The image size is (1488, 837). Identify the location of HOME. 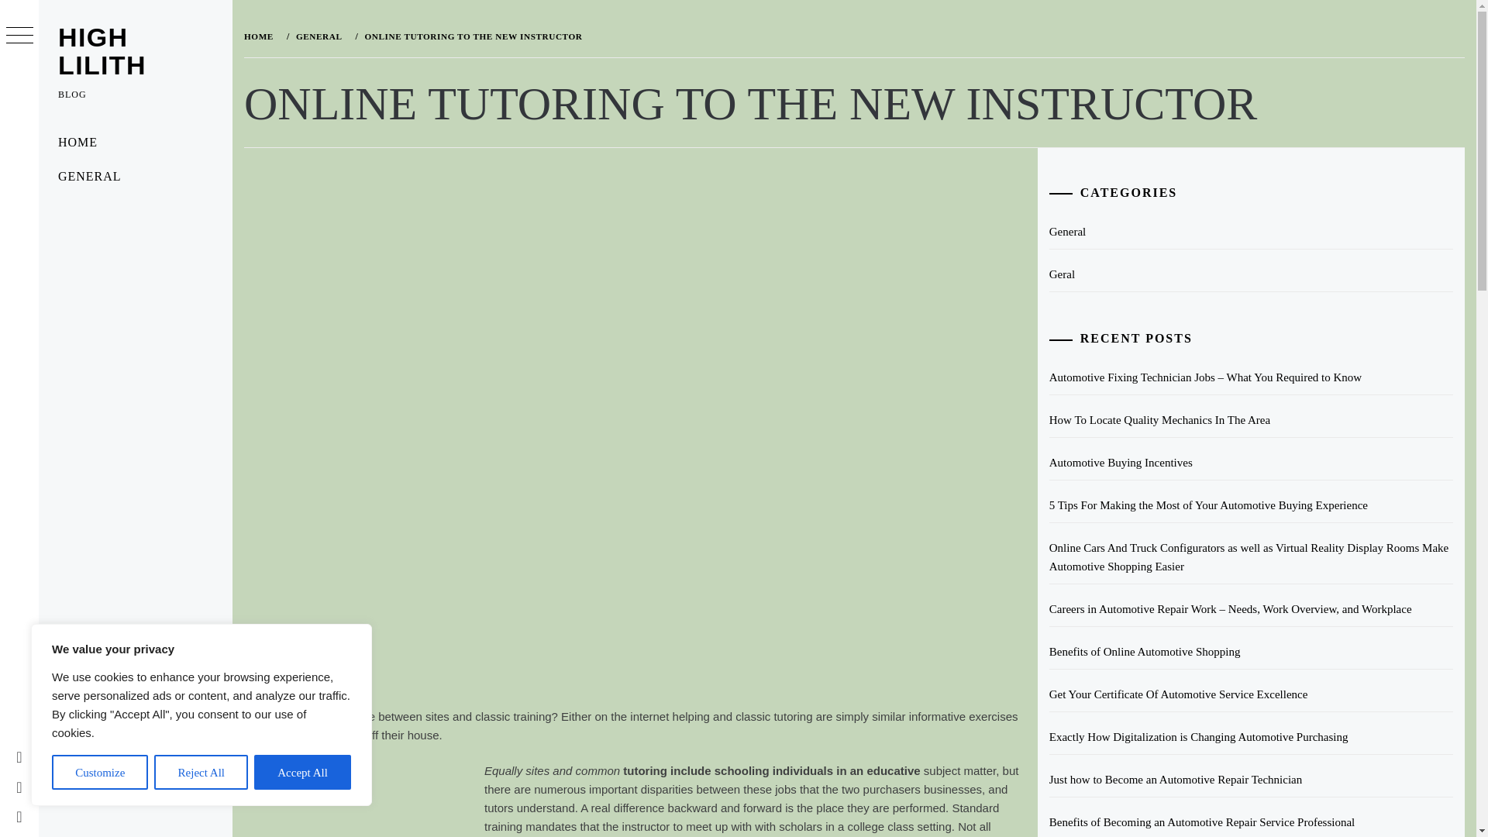
(135, 143).